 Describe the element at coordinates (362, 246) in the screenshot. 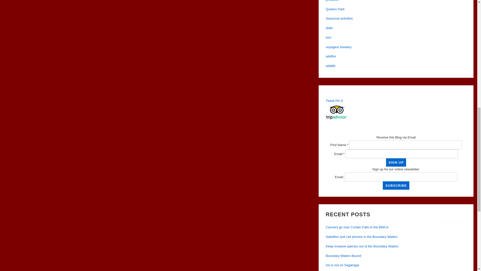

I see `Keep invasive species out of the Boundary Waters` at that location.